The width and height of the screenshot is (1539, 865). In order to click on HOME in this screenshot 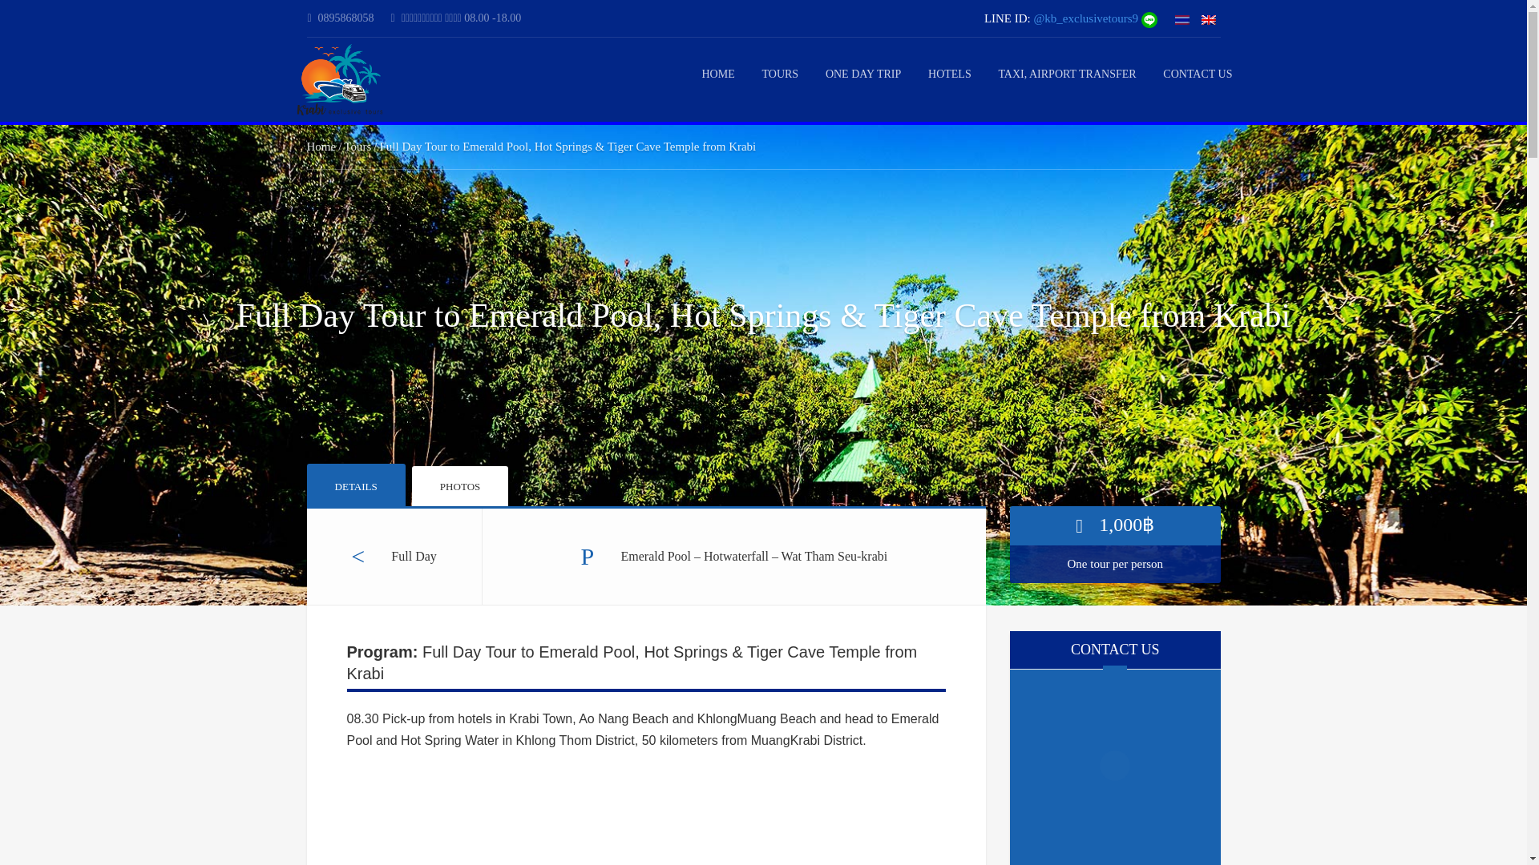, I will do `click(717, 74)`.